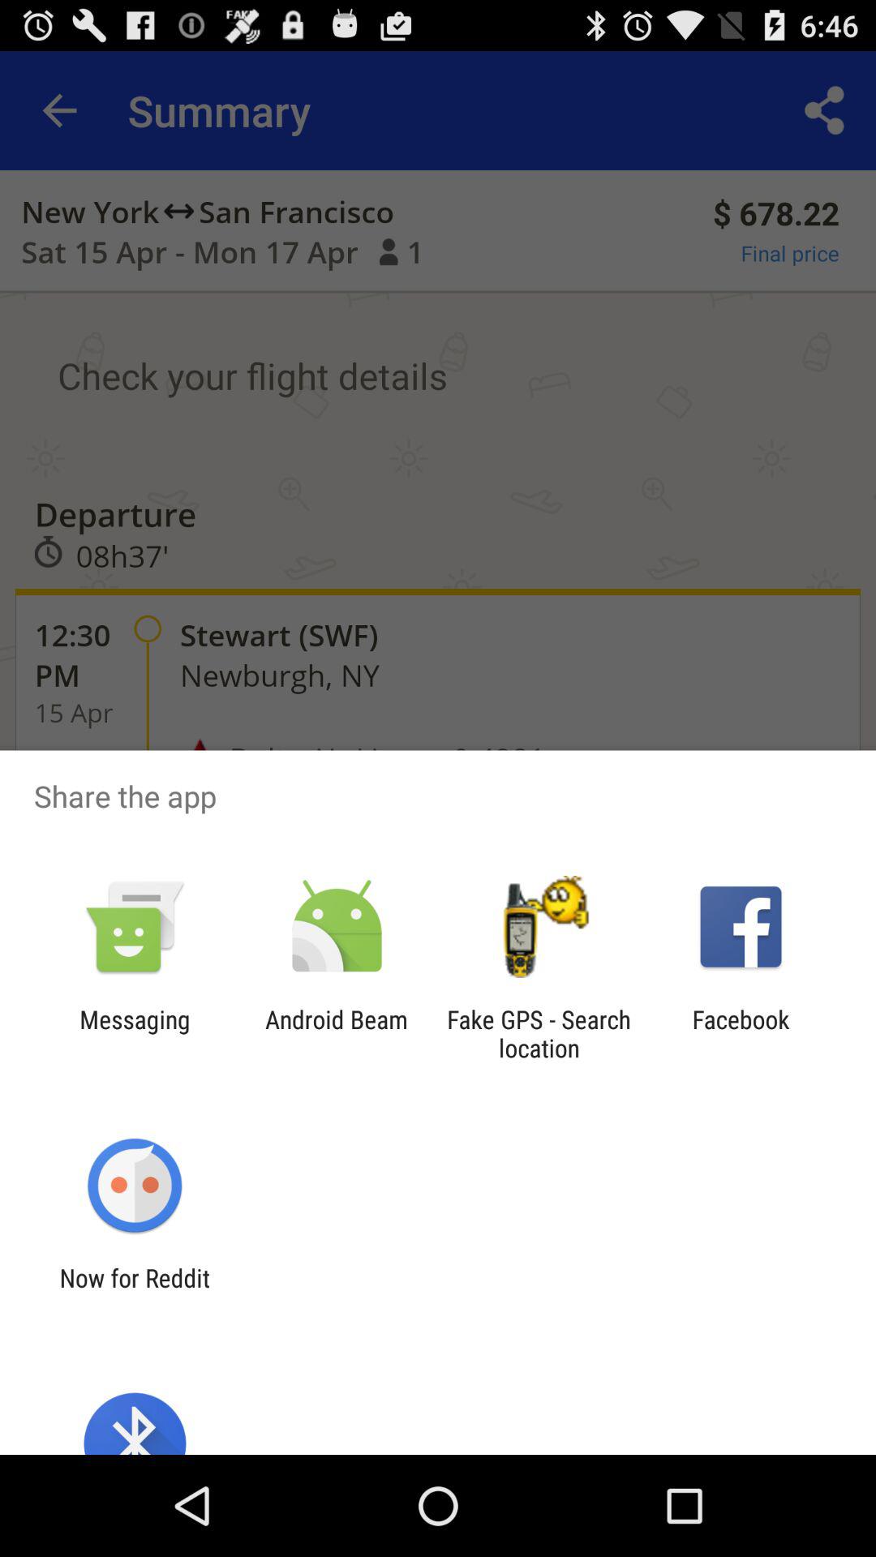 This screenshot has width=876, height=1557. What do you see at coordinates (336, 1033) in the screenshot?
I see `swipe until the android beam app` at bounding box center [336, 1033].